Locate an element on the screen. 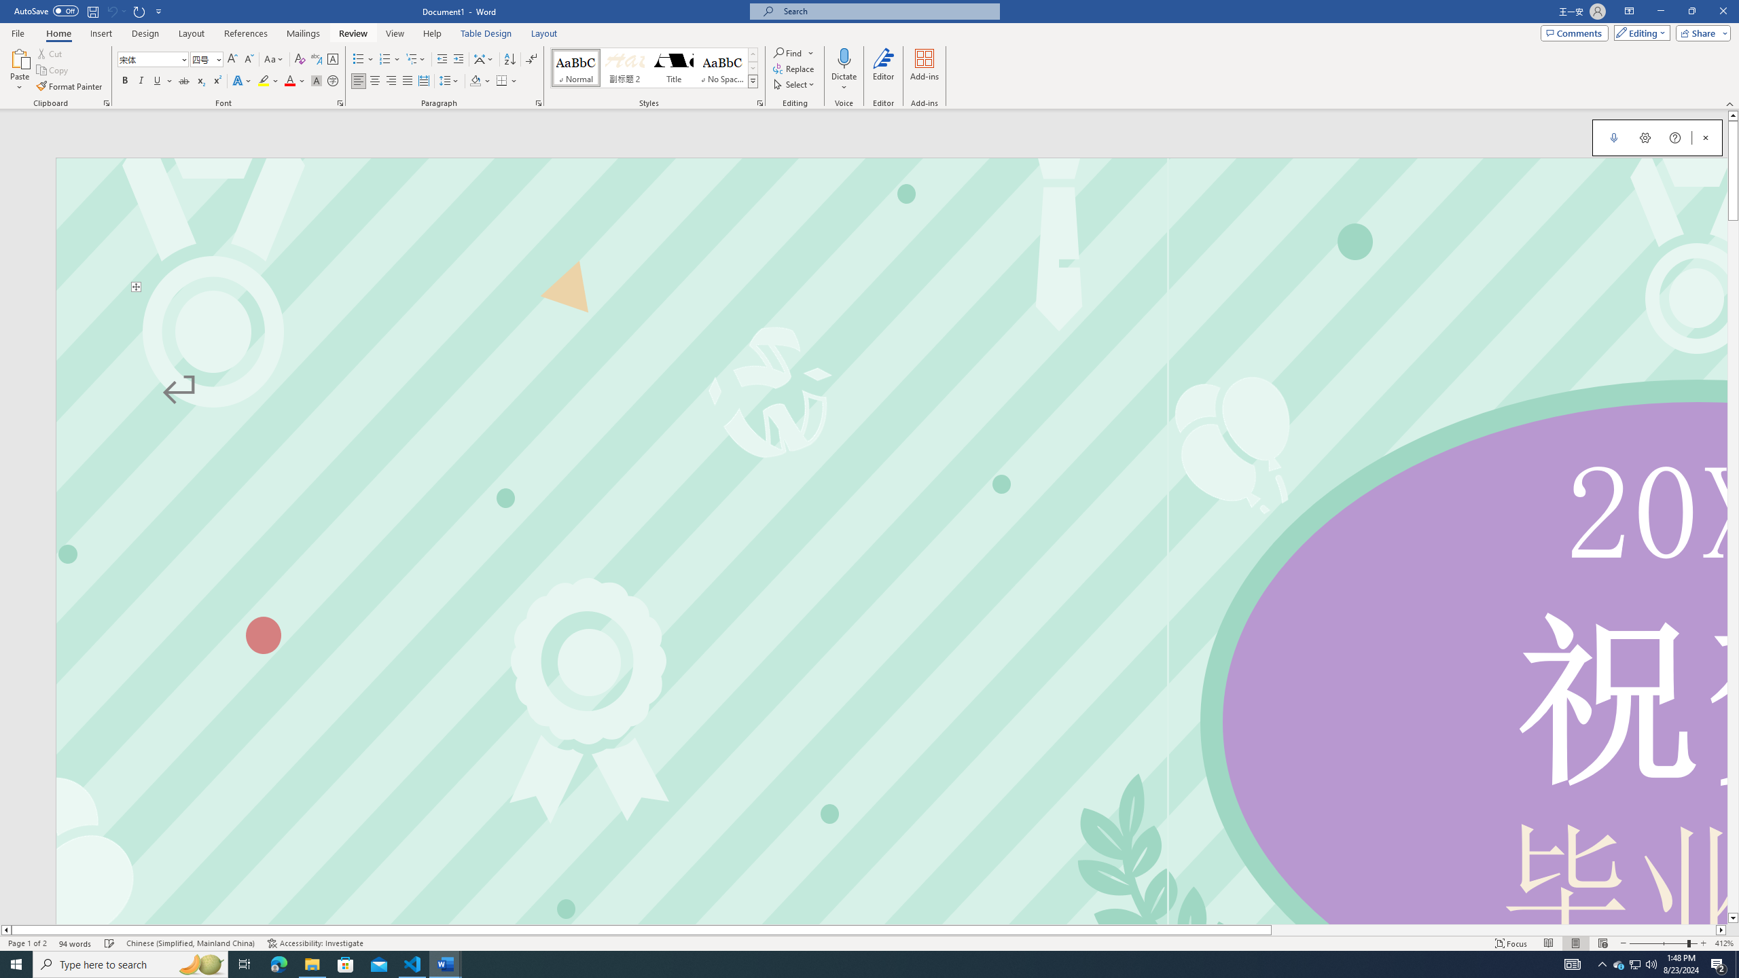 This screenshot has width=1739, height=978. Office Clipboard... is located at coordinates (106, 103).